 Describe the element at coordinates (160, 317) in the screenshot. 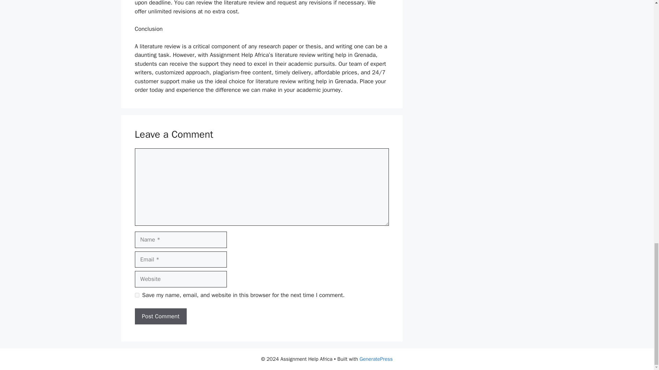

I see `Post Comment` at that location.